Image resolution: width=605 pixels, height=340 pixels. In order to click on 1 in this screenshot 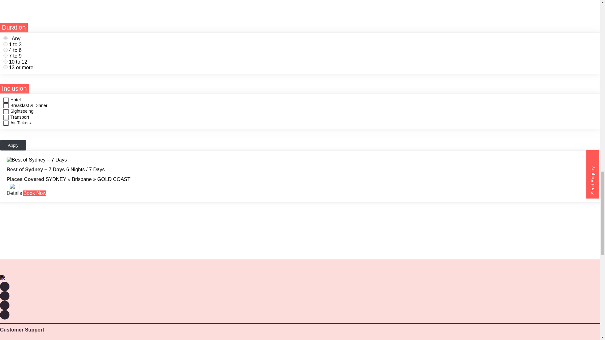, I will do `click(5, 44)`.